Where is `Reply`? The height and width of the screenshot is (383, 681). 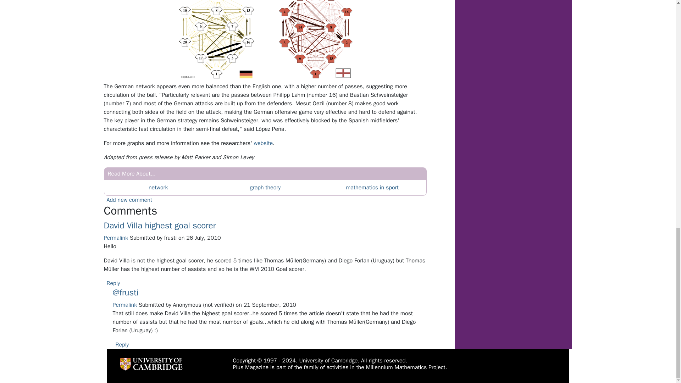
Reply is located at coordinates (113, 283).